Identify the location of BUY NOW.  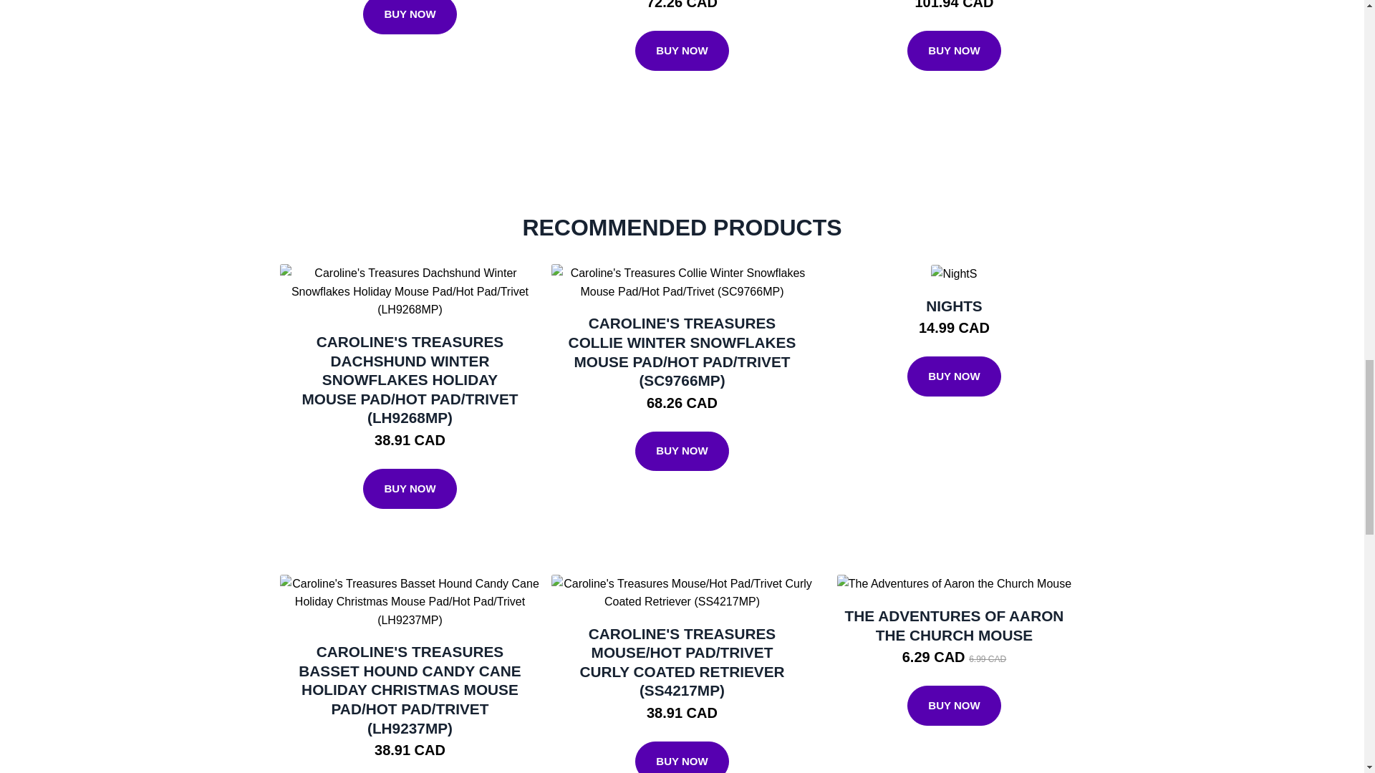
(954, 376).